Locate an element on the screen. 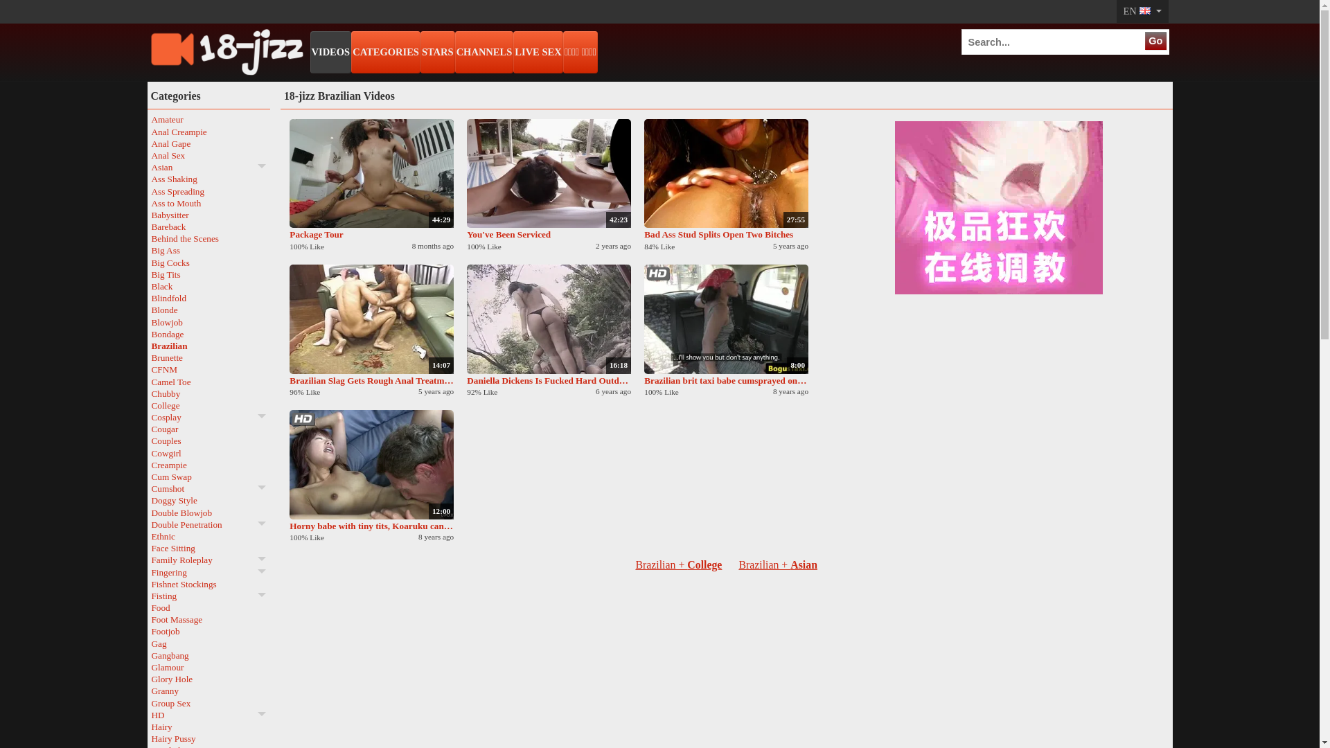  Cougar is located at coordinates (209, 429).